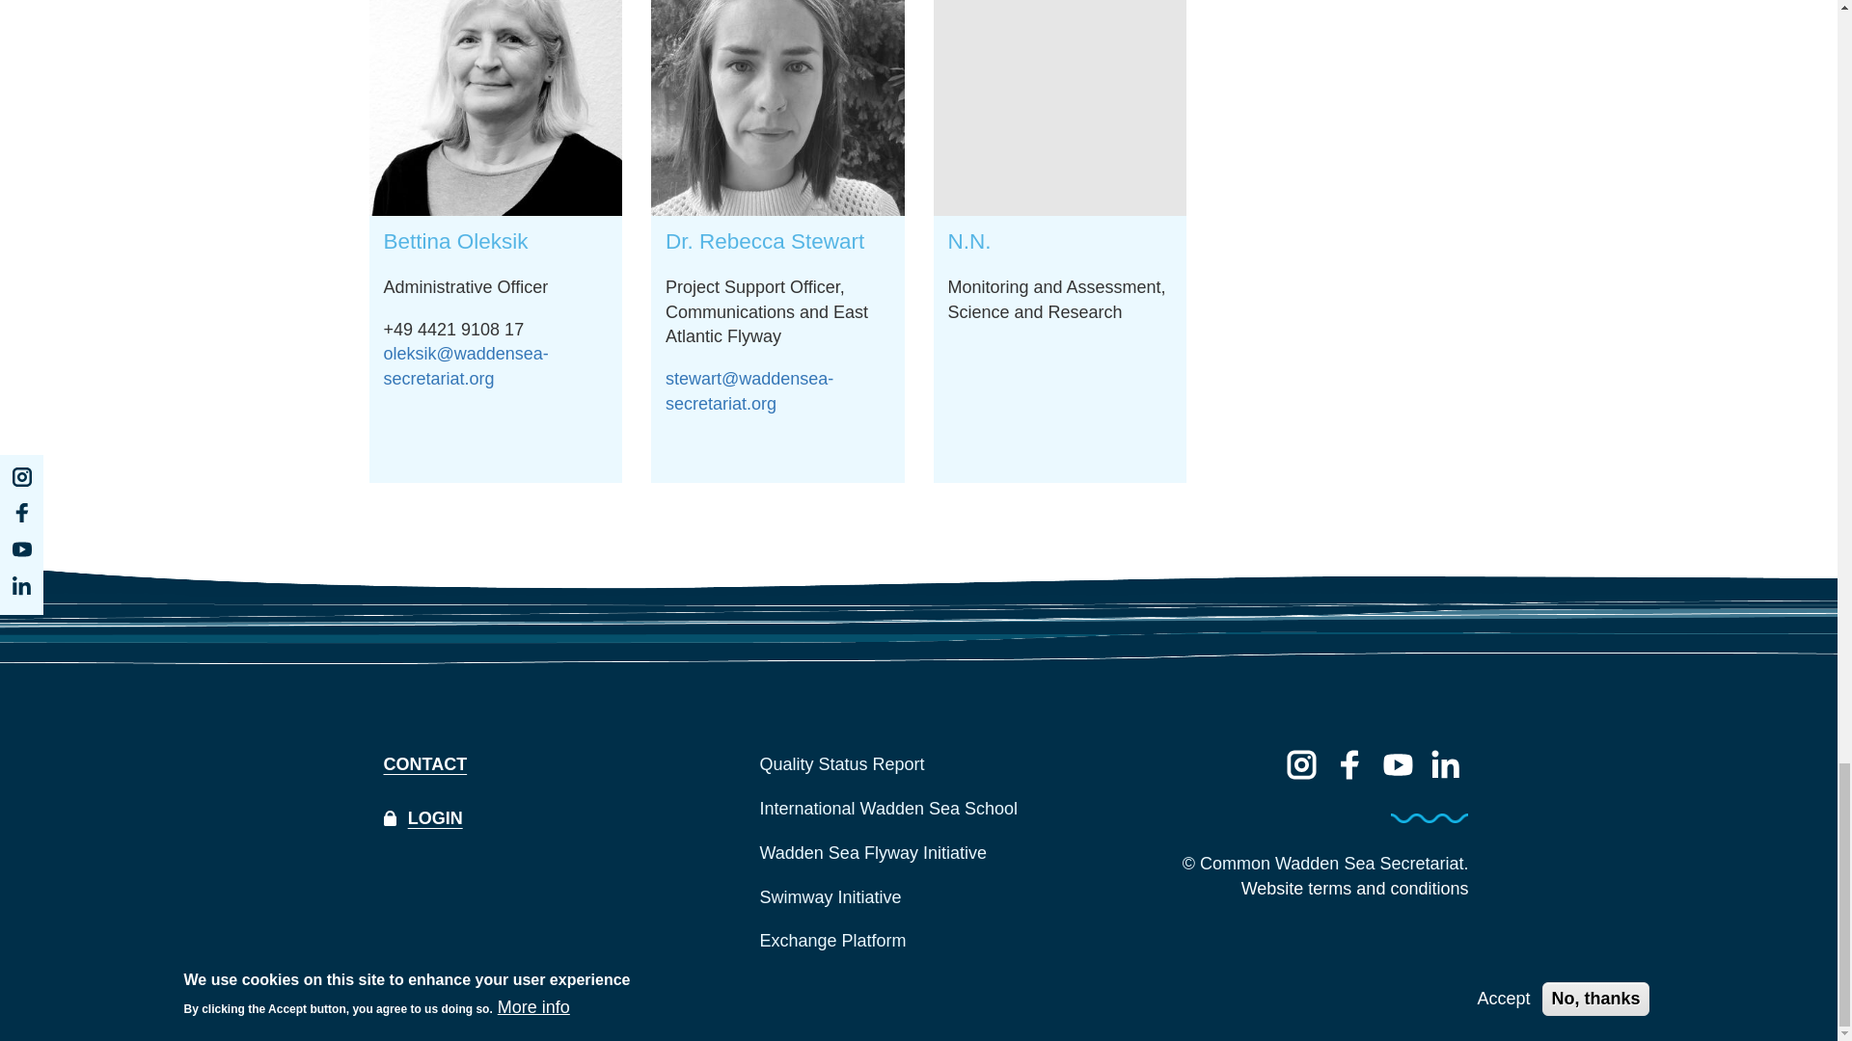 The height and width of the screenshot is (1041, 1852). What do you see at coordinates (918, 809) in the screenshot?
I see `Link to the International Wadden Sea School website` at bounding box center [918, 809].